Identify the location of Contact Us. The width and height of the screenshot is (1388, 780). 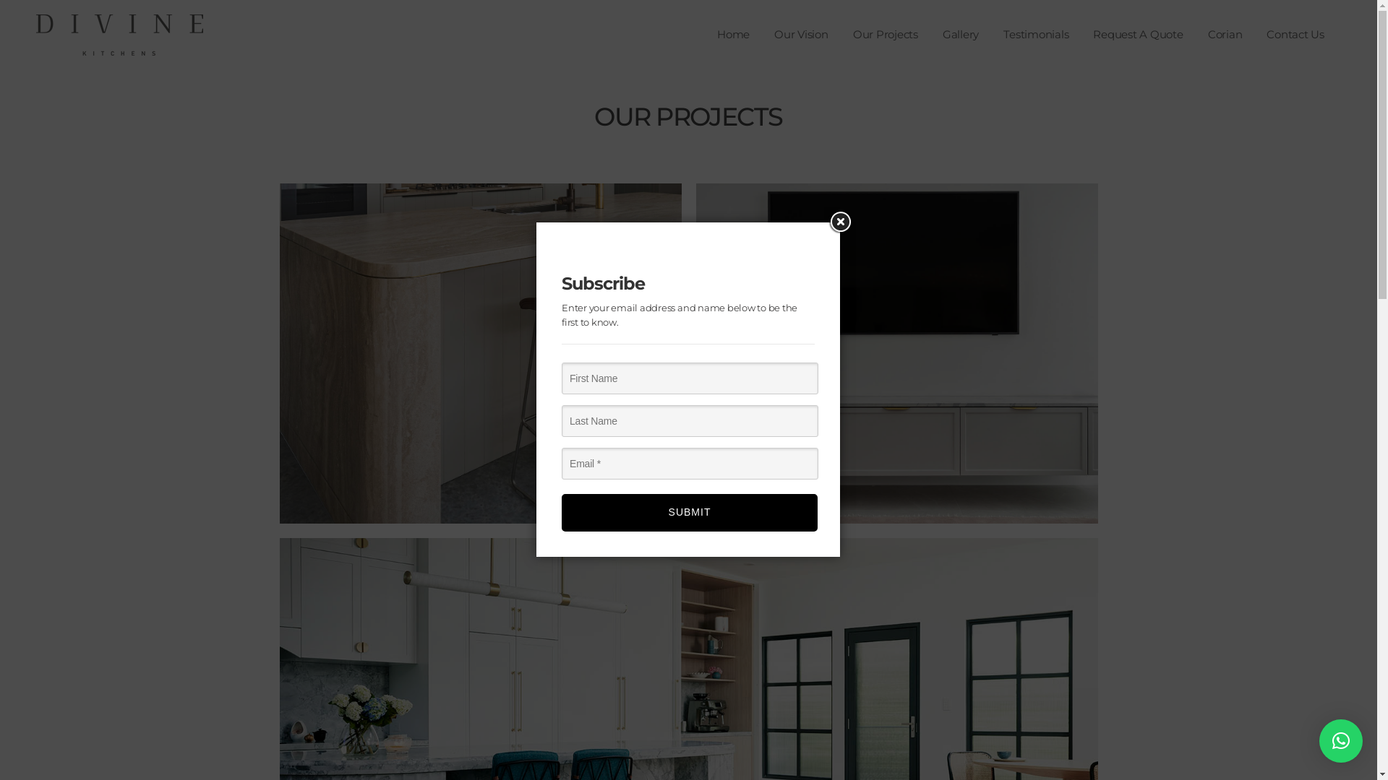
(1295, 35).